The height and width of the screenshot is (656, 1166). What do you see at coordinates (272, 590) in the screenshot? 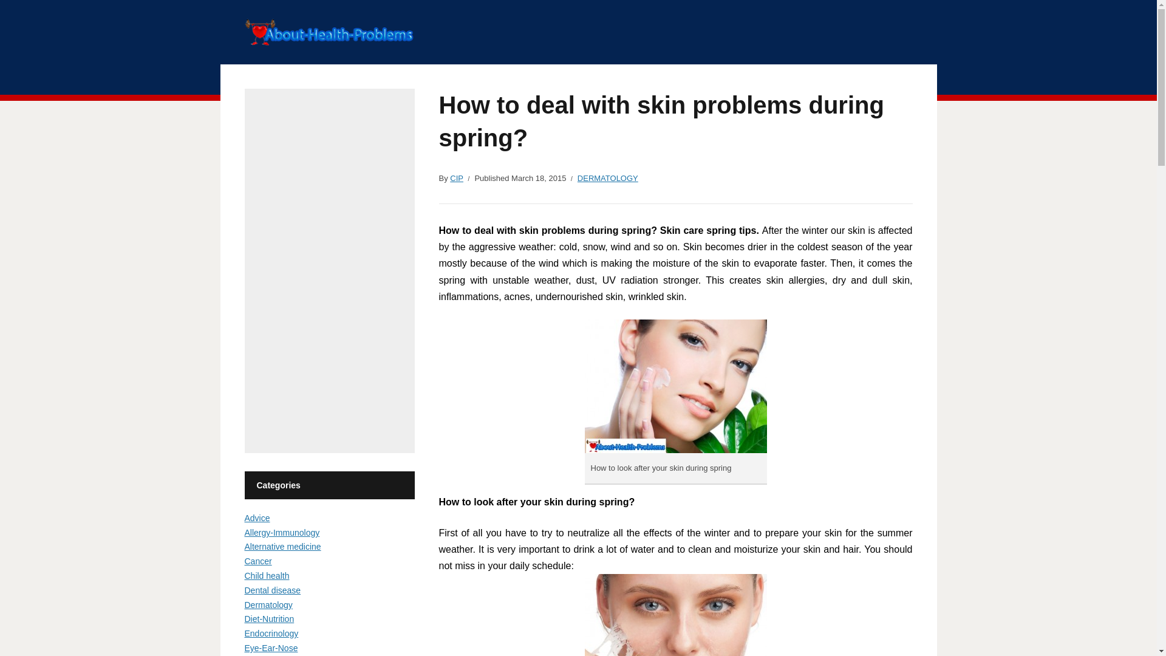
I see `Dental disease` at bounding box center [272, 590].